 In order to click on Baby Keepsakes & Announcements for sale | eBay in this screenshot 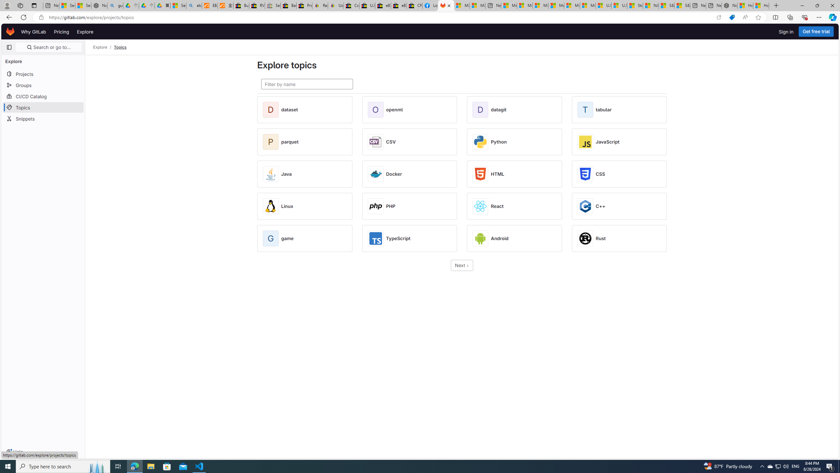, I will do `click(288, 6)`.